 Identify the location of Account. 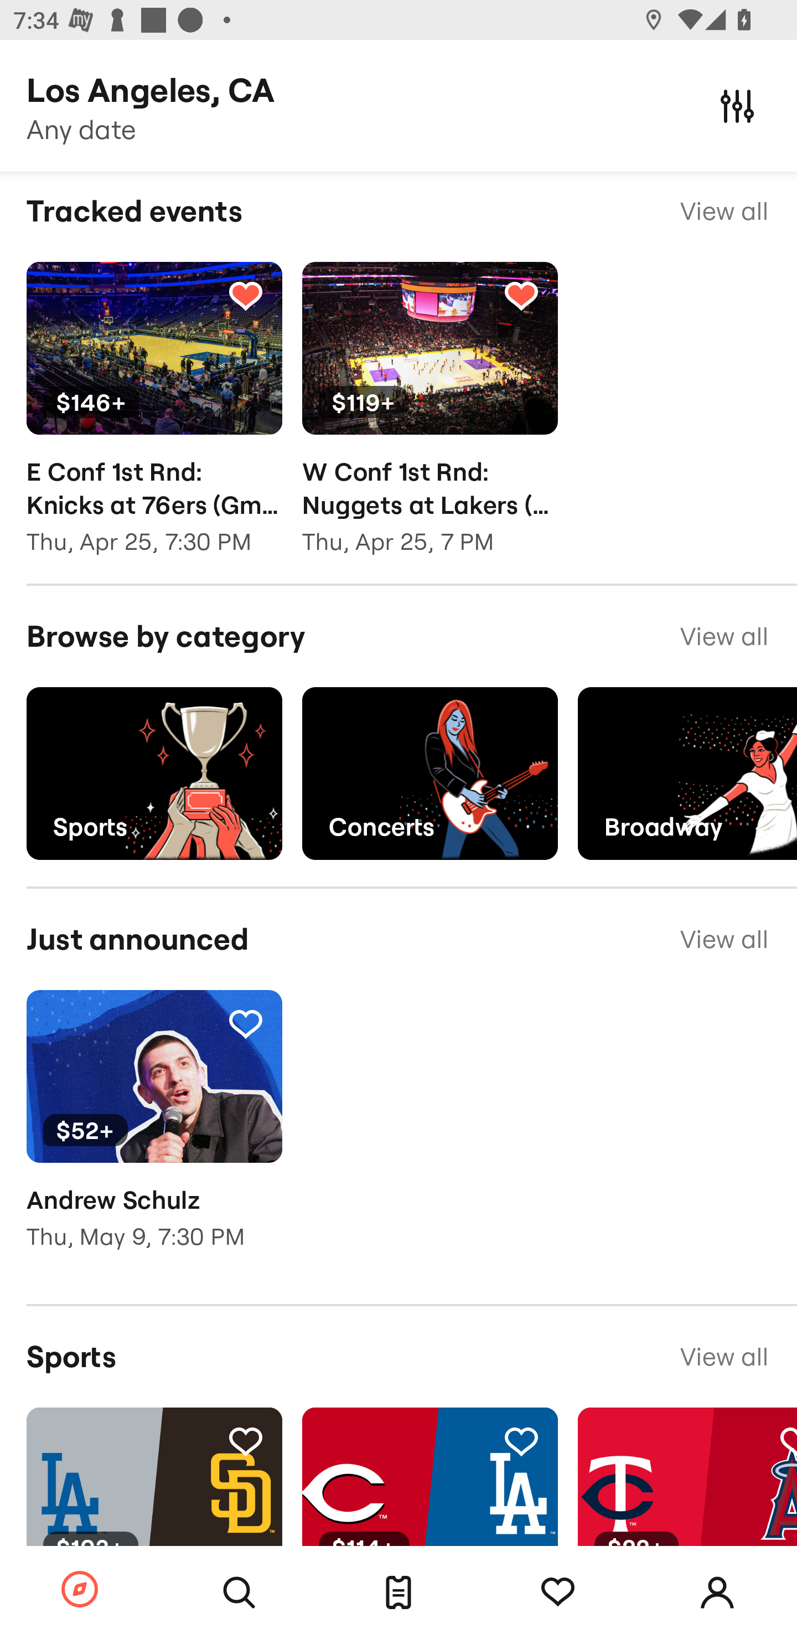
(717, 1592).